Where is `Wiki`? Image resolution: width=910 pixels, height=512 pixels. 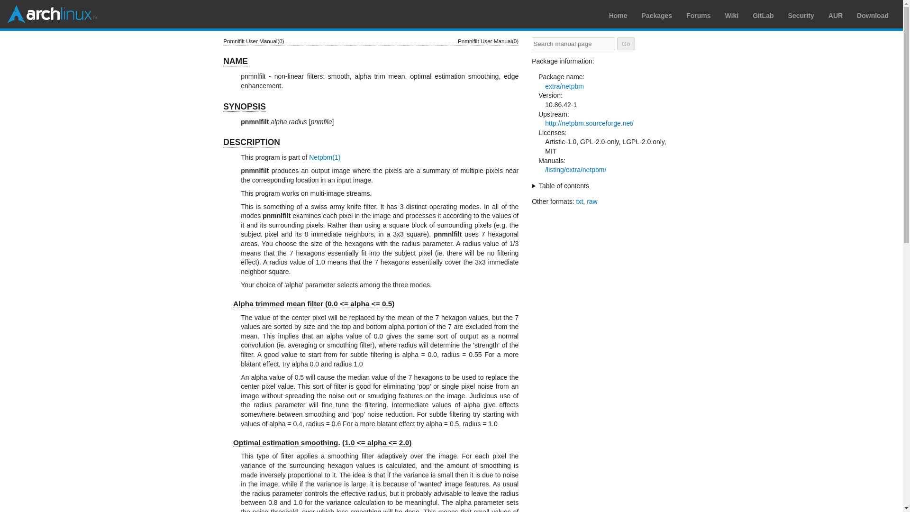
Wiki is located at coordinates (732, 15).